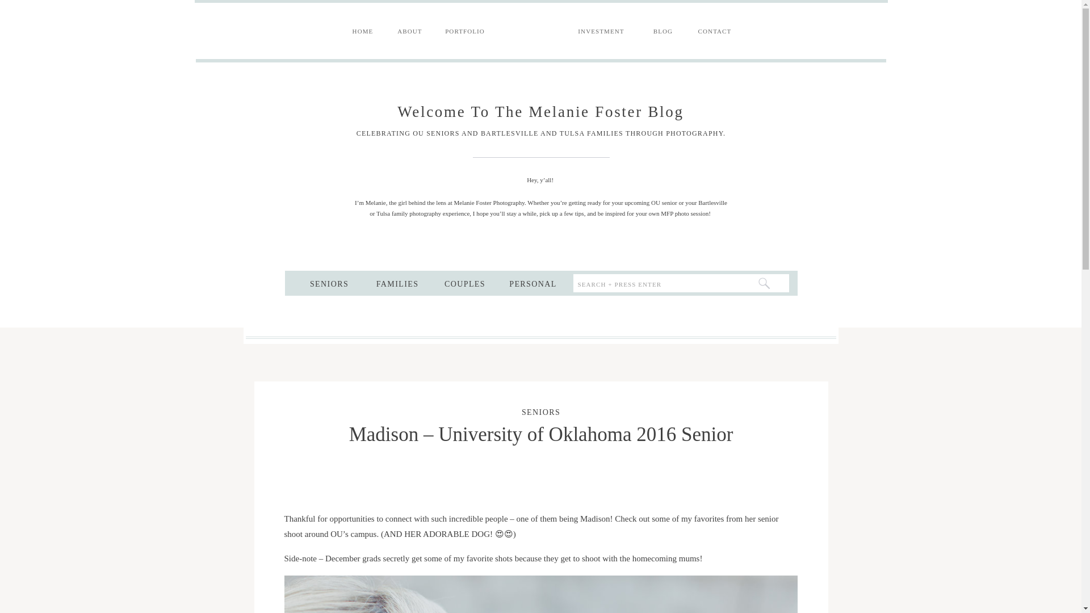  What do you see at coordinates (329, 283) in the screenshot?
I see `SENIORS` at bounding box center [329, 283].